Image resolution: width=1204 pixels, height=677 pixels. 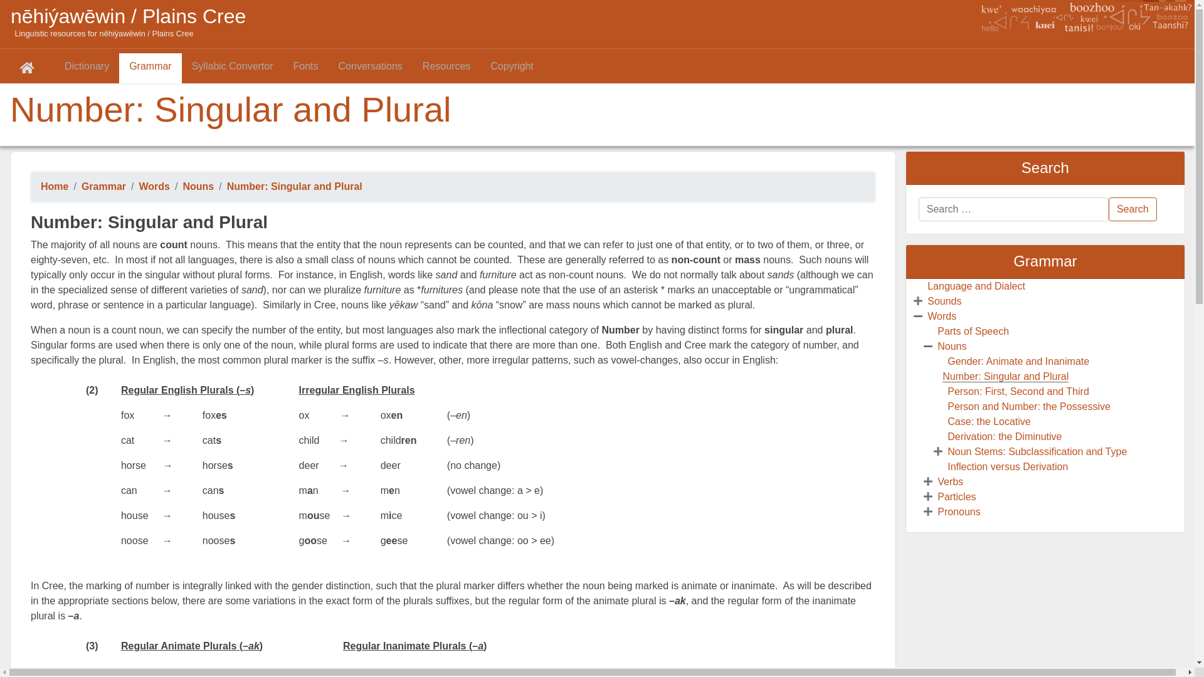 What do you see at coordinates (233, 68) in the screenshot?
I see `Syllabic Convertor` at bounding box center [233, 68].